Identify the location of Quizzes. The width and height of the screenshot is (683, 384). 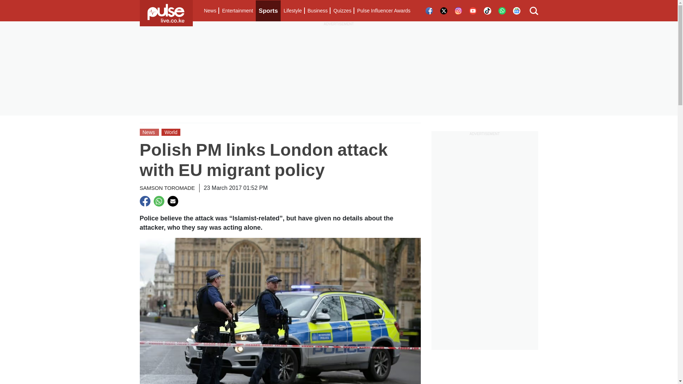
(342, 11).